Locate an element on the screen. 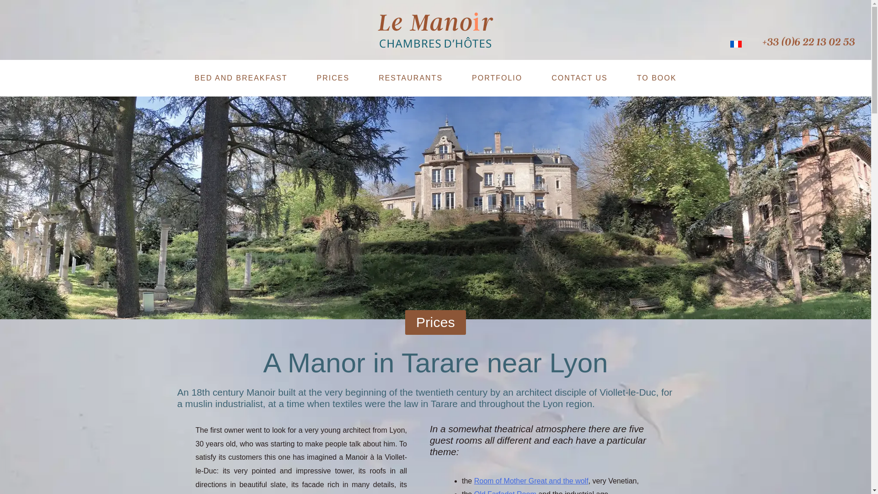 Image resolution: width=878 pixels, height=494 pixels. PORTFOLIO is located at coordinates (497, 78).